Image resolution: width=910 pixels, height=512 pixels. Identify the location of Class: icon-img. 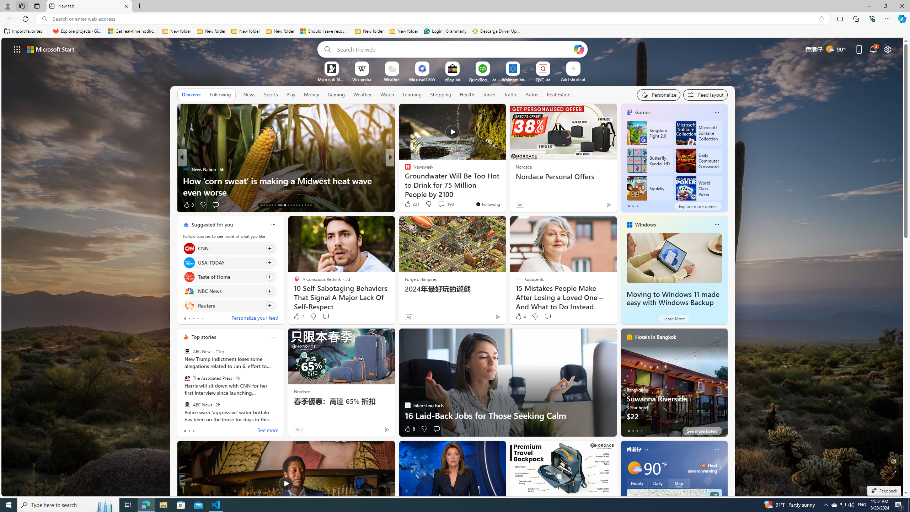
(717, 449).